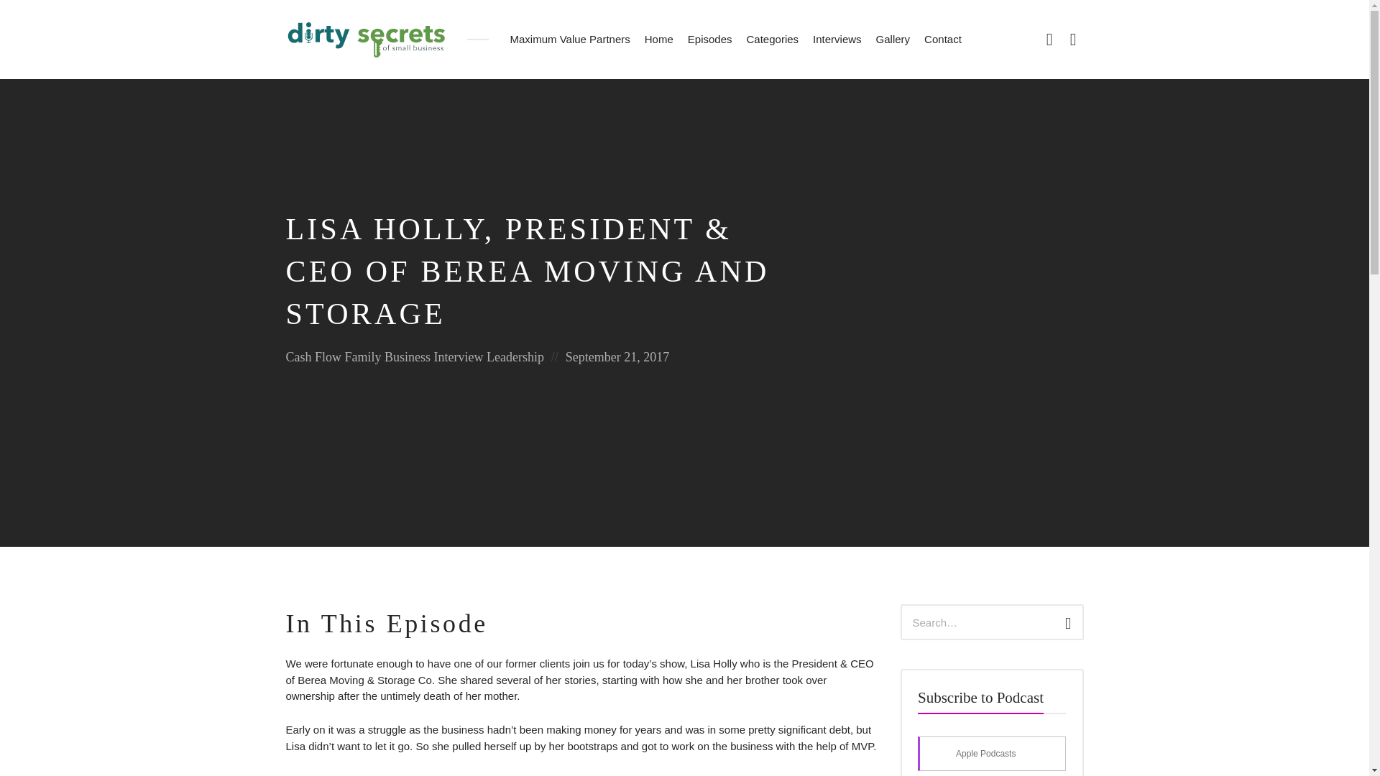  What do you see at coordinates (773, 40) in the screenshot?
I see `Categories` at bounding box center [773, 40].